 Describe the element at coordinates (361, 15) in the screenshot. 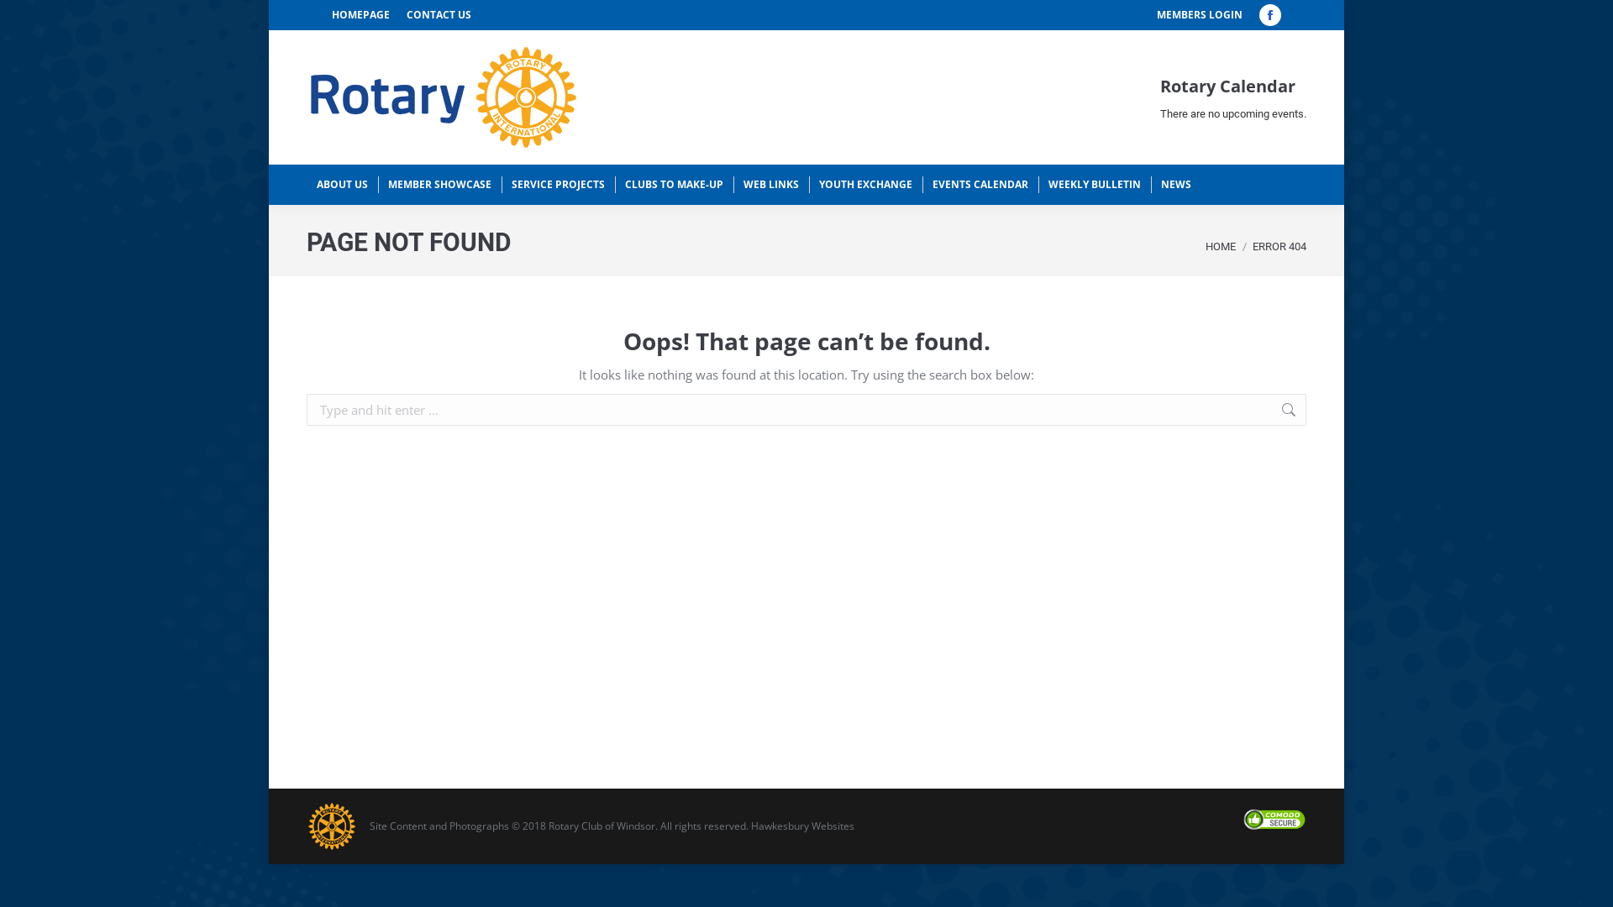

I see `HOMEPAGE` at that location.